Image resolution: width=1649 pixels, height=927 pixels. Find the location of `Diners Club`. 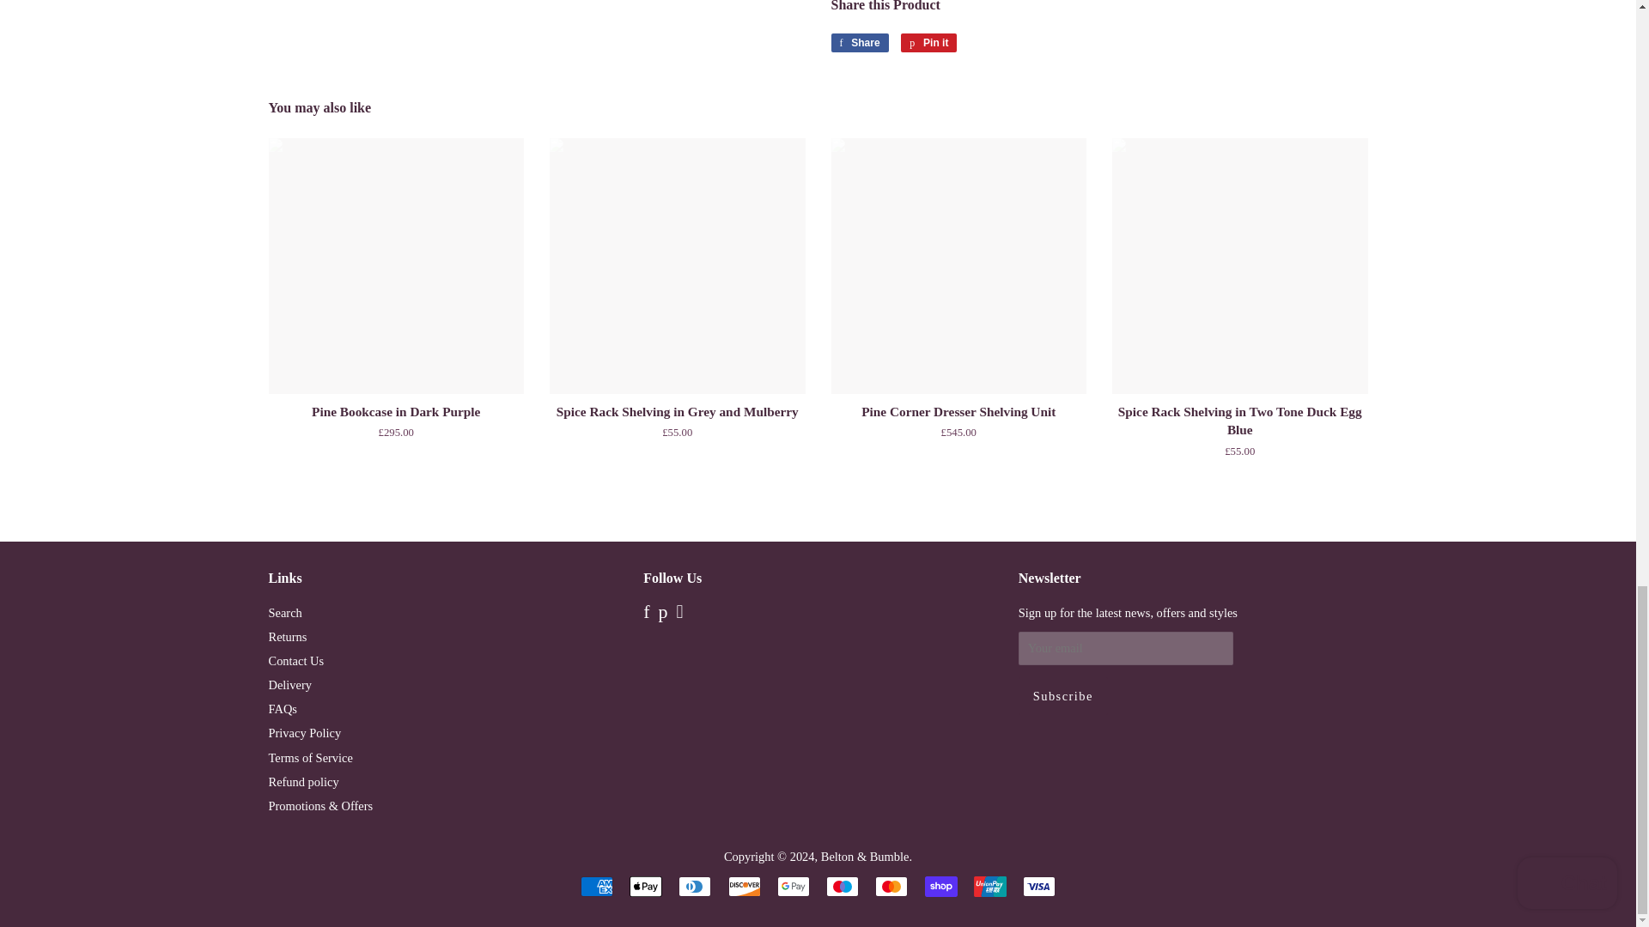

Diners Club is located at coordinates (694, 886).